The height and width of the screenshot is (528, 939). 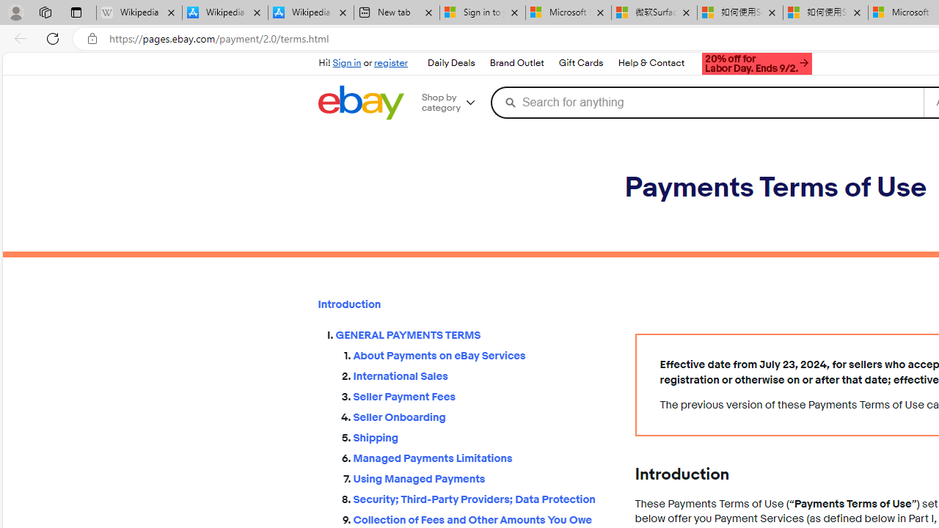 What do you see at coordinates (757, 65) in the screenshot?
I see `Get the coupon now` at bounding box center [757, 65].